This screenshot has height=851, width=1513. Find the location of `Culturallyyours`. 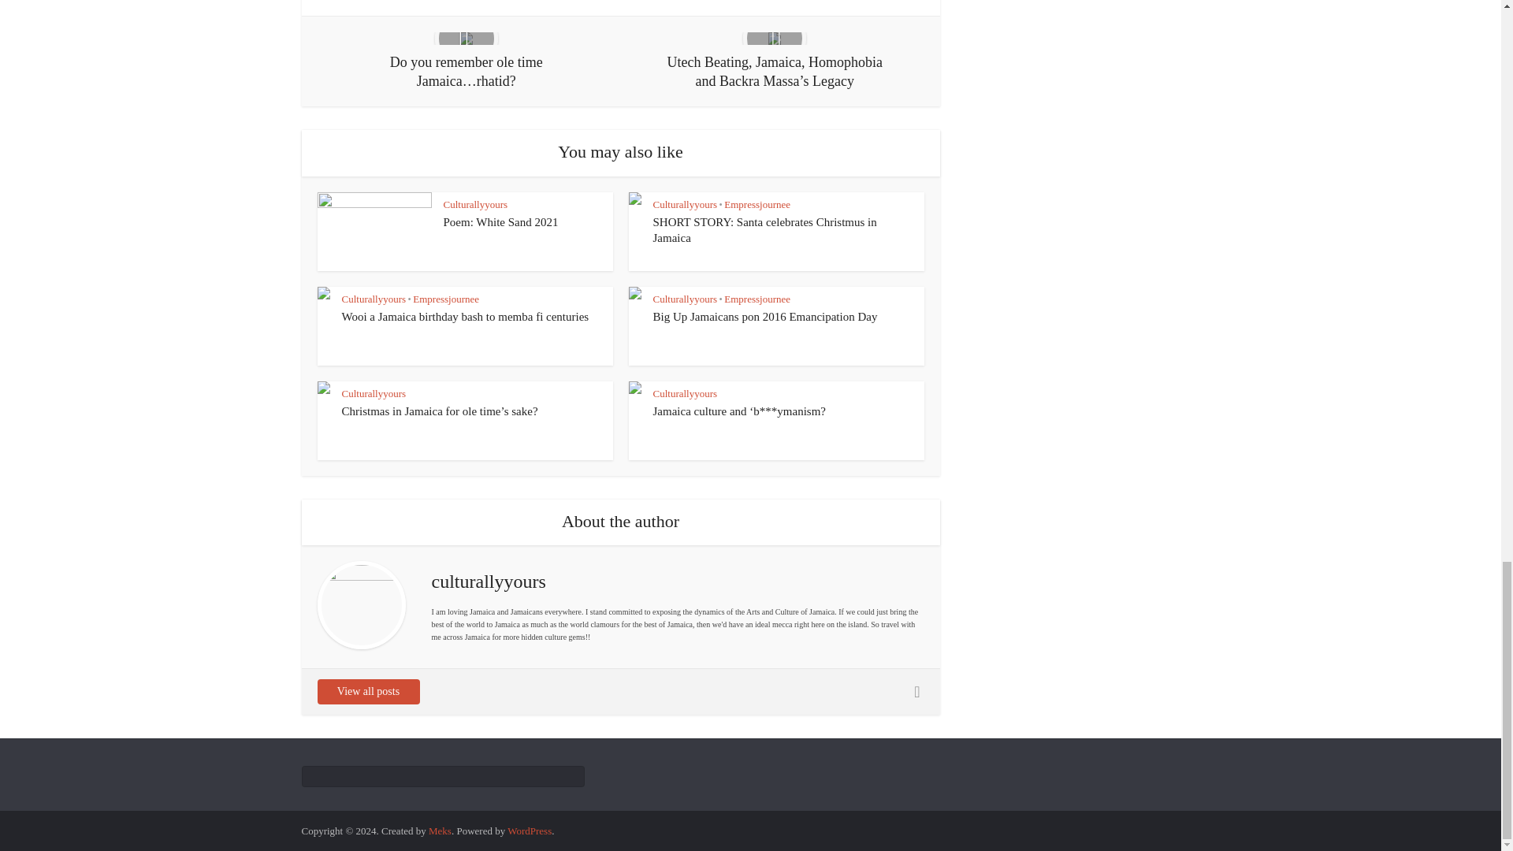

Culturallyyours is located at coordinates (474, 203).